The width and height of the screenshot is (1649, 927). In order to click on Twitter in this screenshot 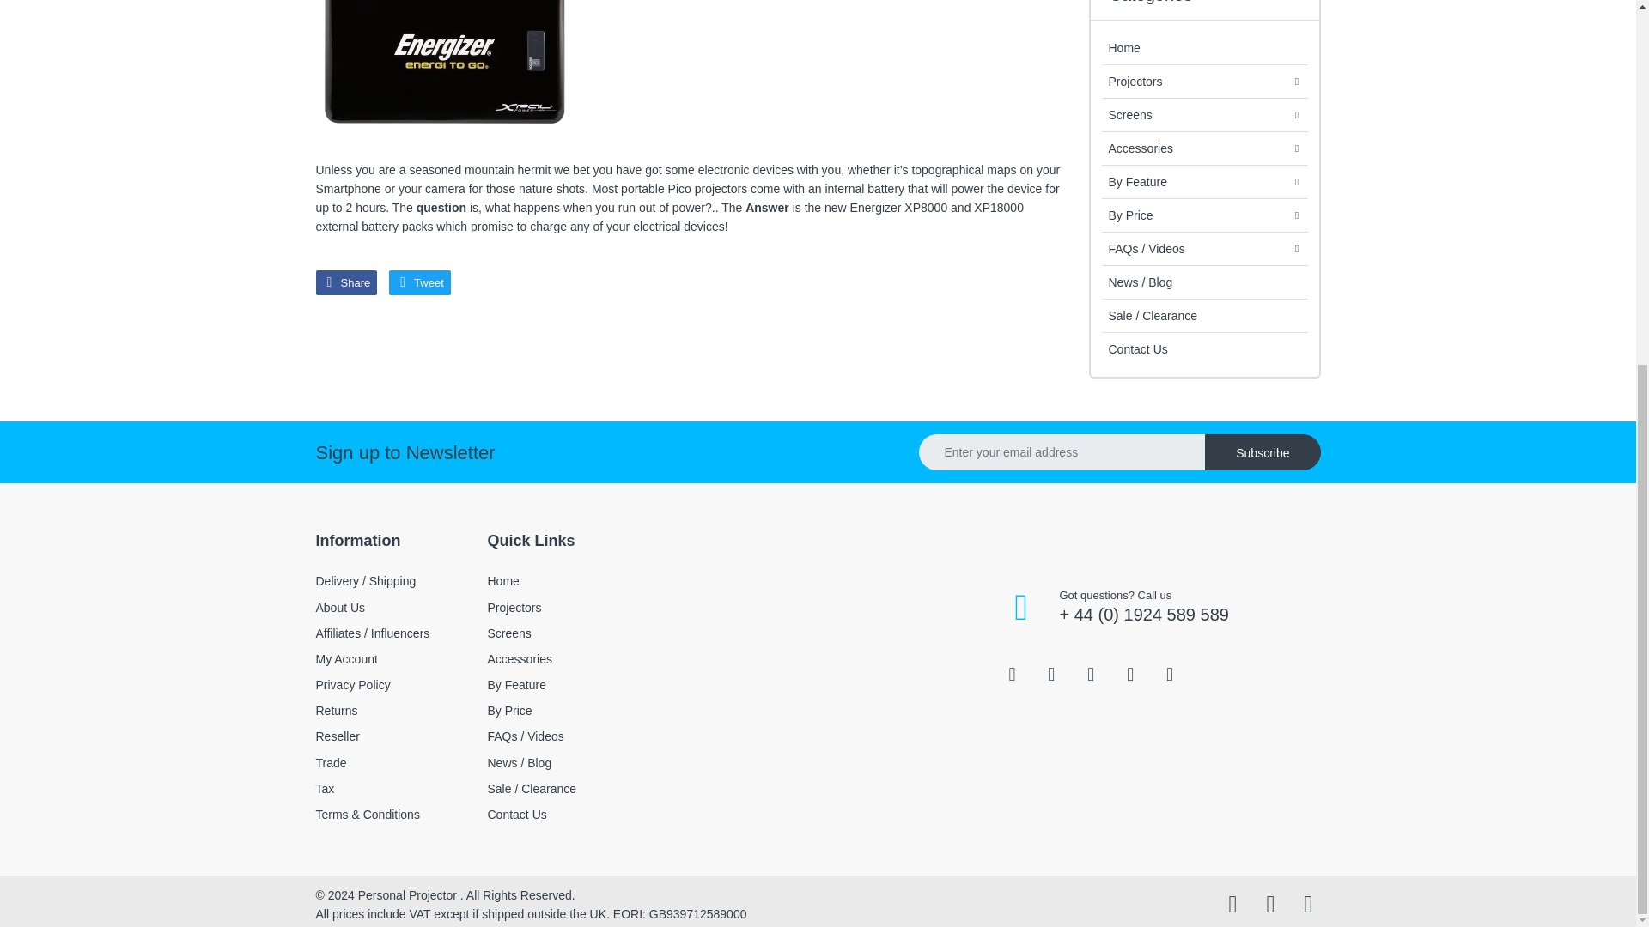, I will do `click(419, 283)`.